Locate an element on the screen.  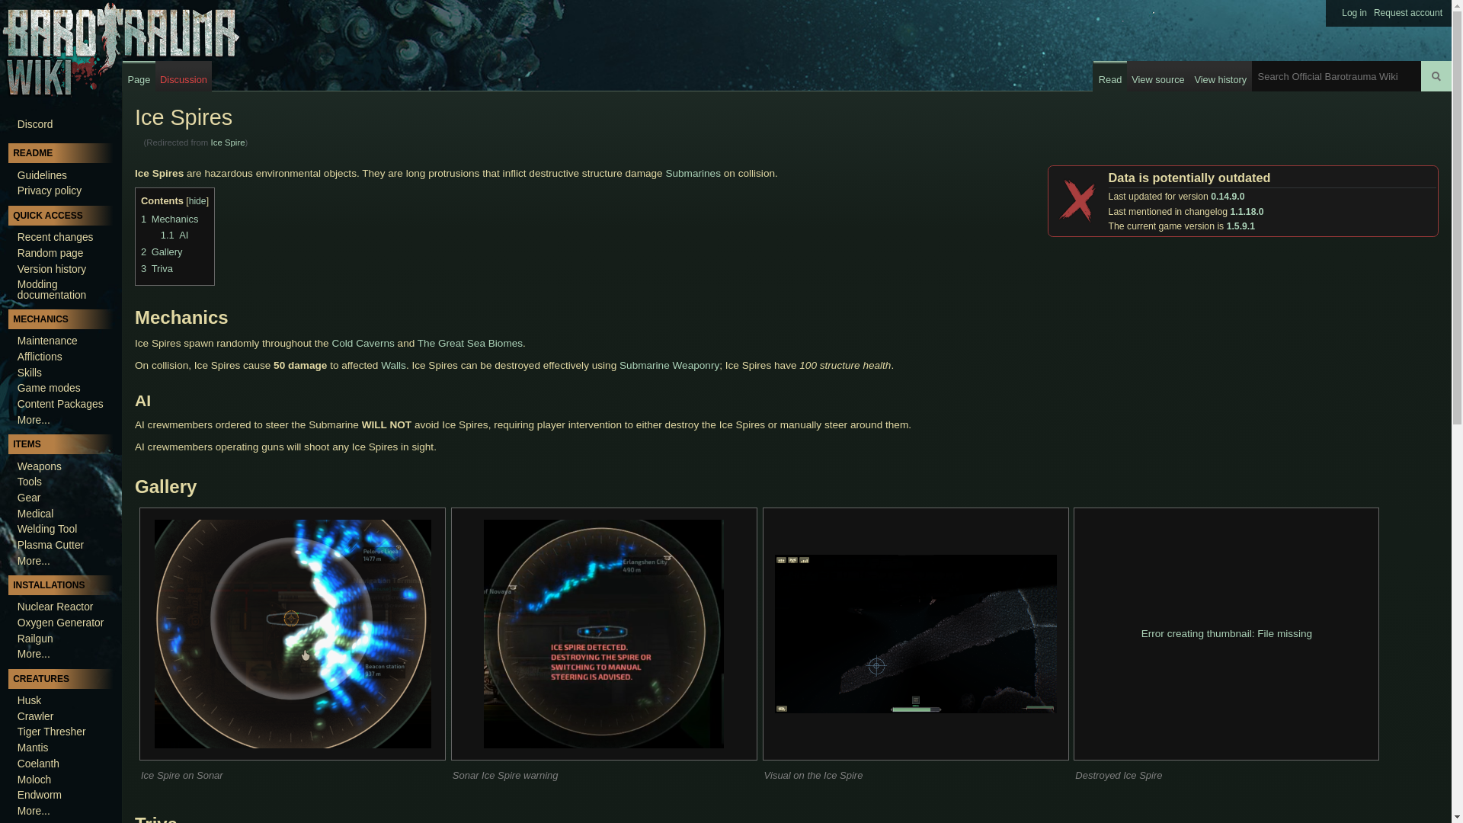
Ice Spire on Sonar is located at coordinates (291, 633).